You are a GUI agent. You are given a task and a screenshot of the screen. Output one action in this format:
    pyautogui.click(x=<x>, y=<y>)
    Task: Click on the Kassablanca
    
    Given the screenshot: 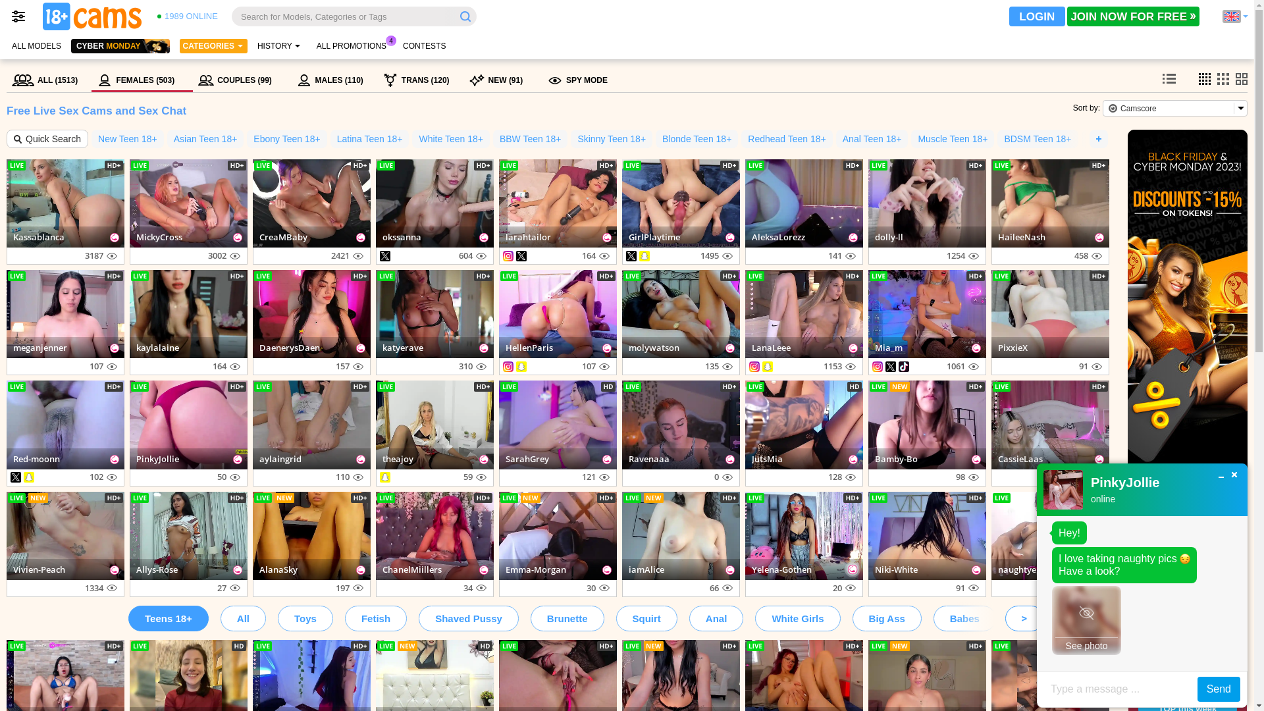 What is the action you would take?
    pyautogui.click(x=39, y=237)
    